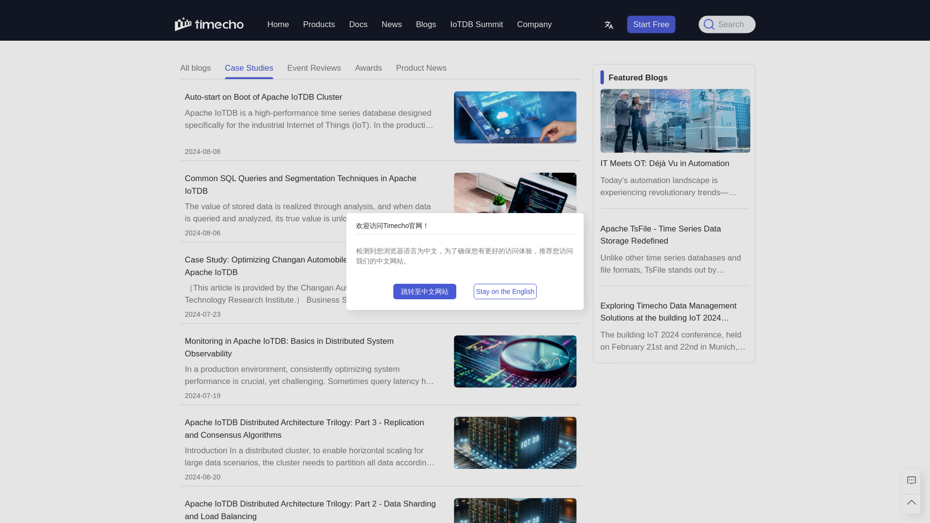 This screenshot has width=930, height=523. What do you see at coordinates (276, 24) in the screenshot?
I see `Home` at bounding box center [276, 24].